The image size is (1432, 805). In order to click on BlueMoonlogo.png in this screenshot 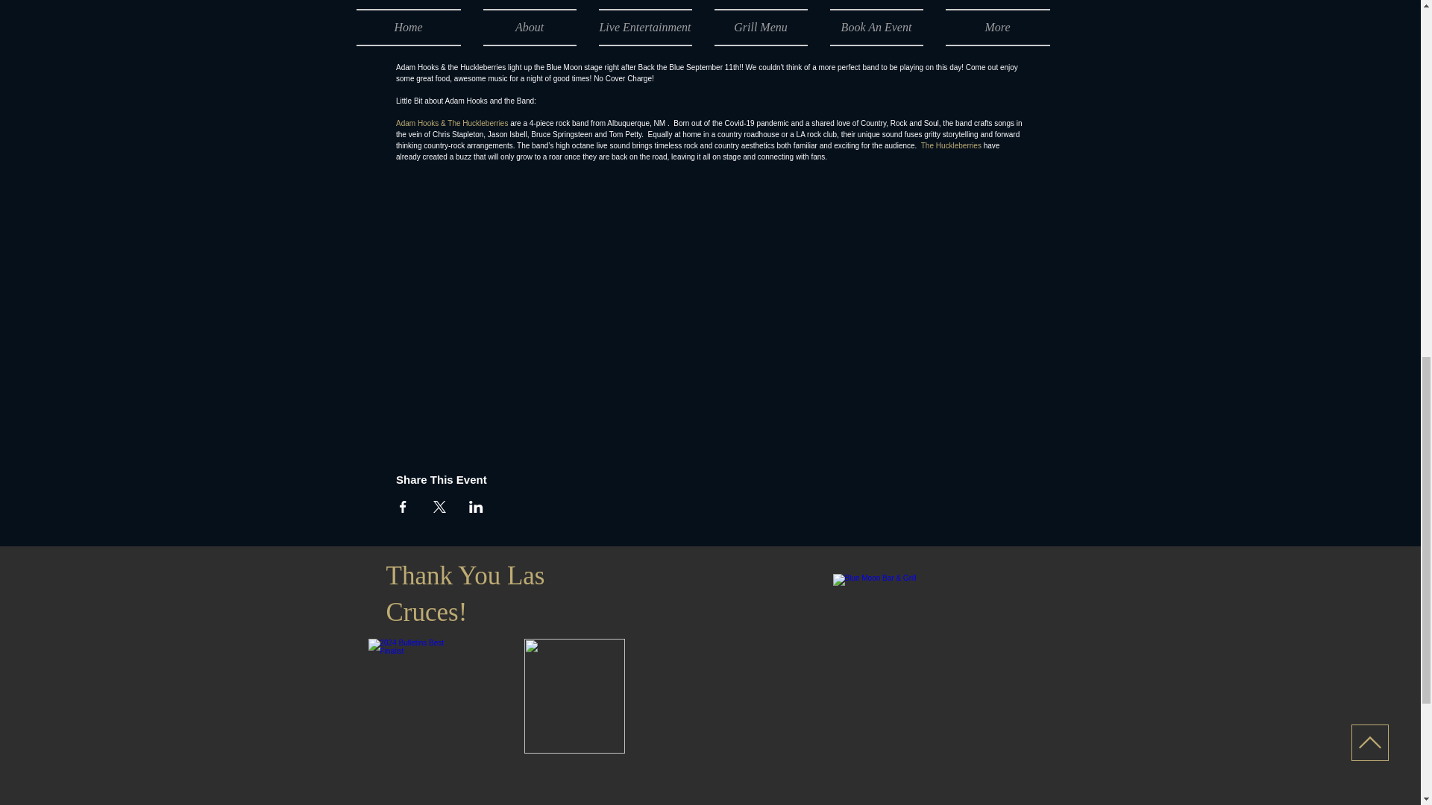, I will do `click(938, 660)`.